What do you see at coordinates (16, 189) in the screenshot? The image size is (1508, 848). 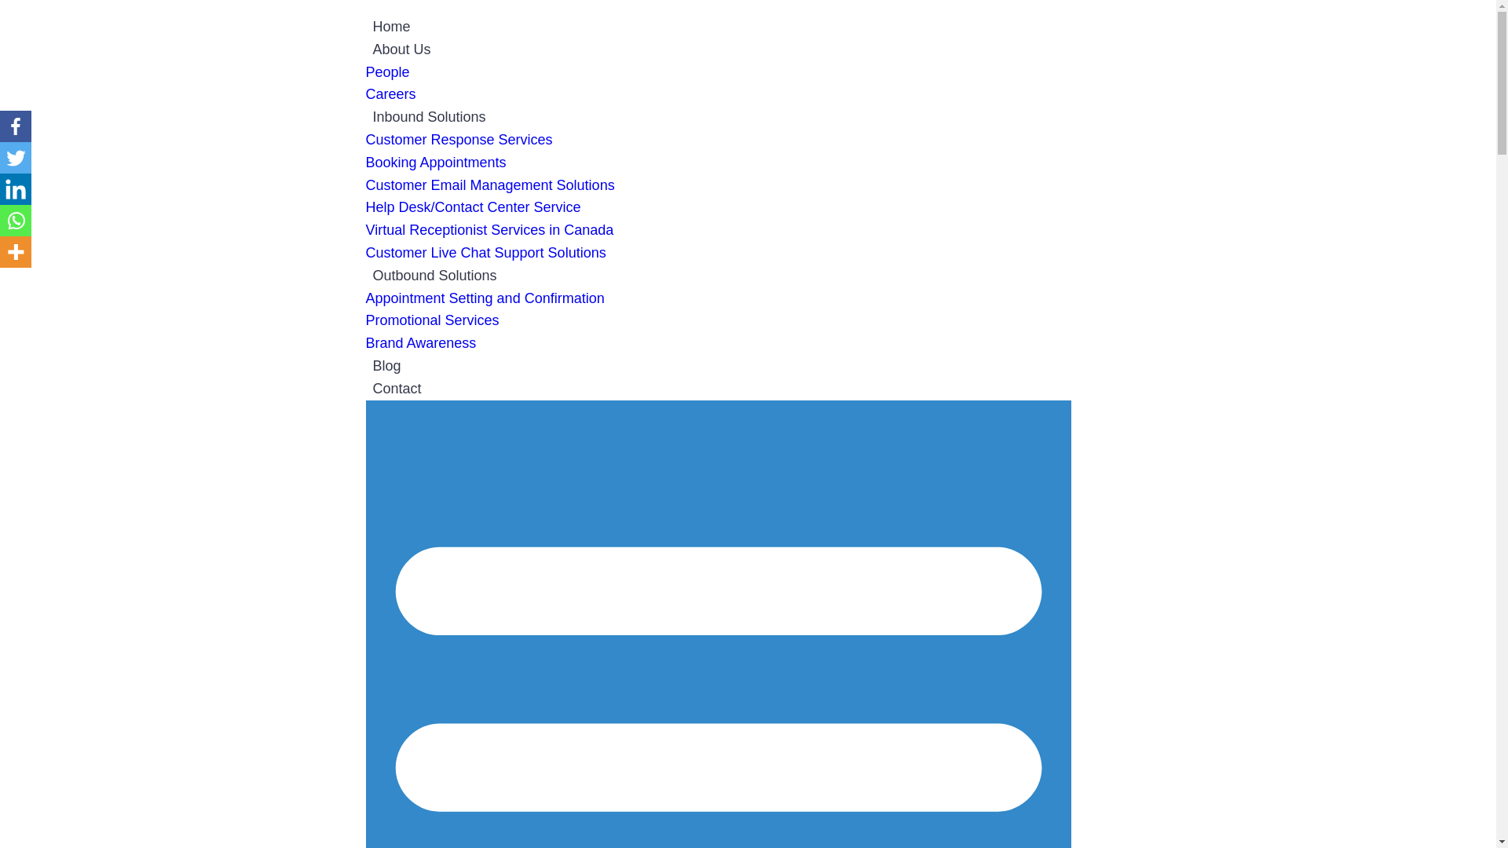 I see `Linkedin` at bounding box center [16, 189].